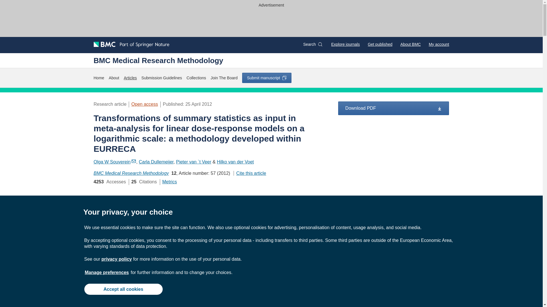  What do you see at coordinates (161, 78) in the screenshot?
I see `Submission Guidelines` at bounding box center [161, 78].